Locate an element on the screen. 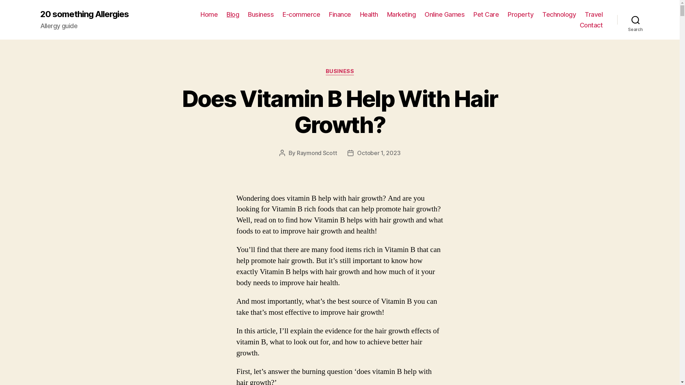  Blog is located at coordinates (233, 15).